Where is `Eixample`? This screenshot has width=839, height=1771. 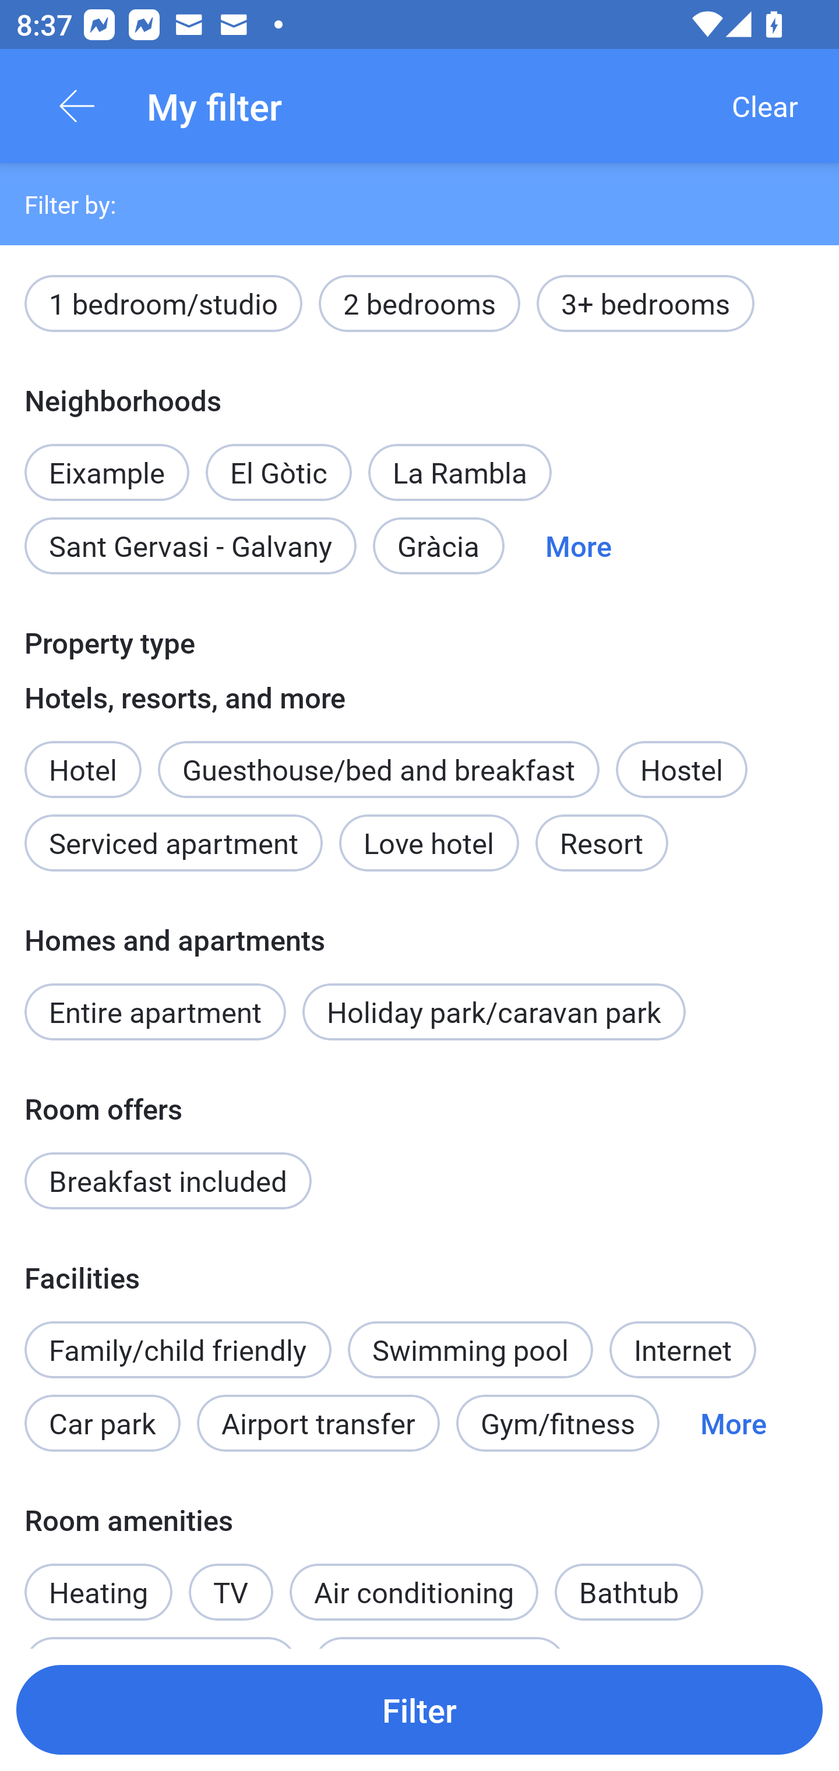
Eixample is located at coordinates (107, 460).